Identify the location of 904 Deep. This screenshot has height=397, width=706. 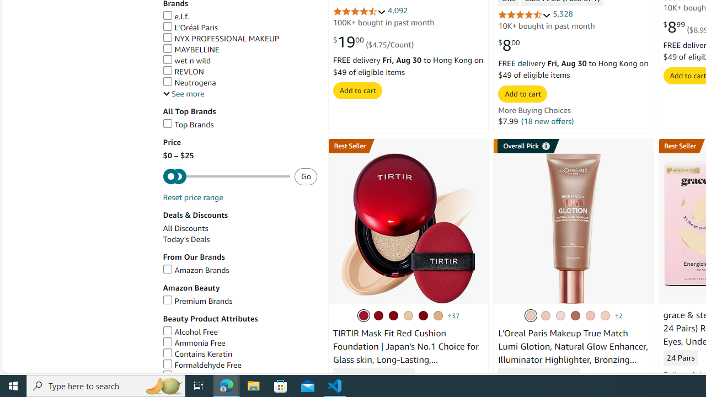
(575, 315).